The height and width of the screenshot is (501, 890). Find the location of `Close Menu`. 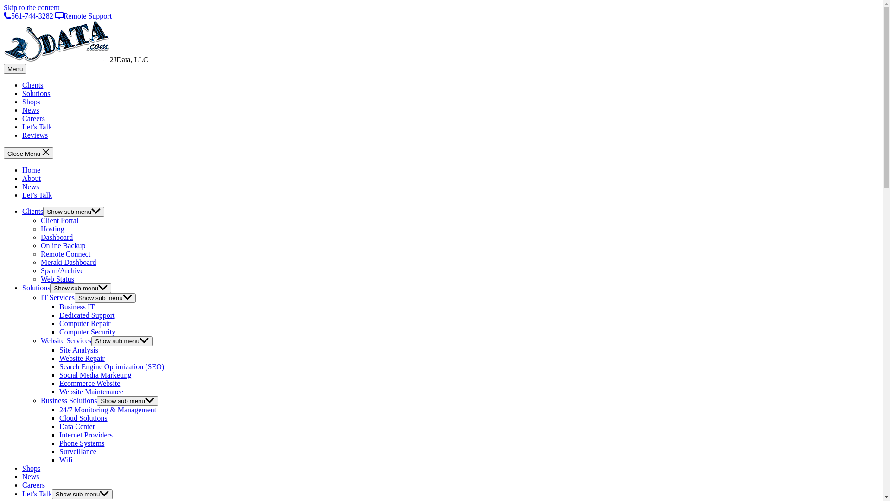

Close Menu is located at coordinates (29, 153).